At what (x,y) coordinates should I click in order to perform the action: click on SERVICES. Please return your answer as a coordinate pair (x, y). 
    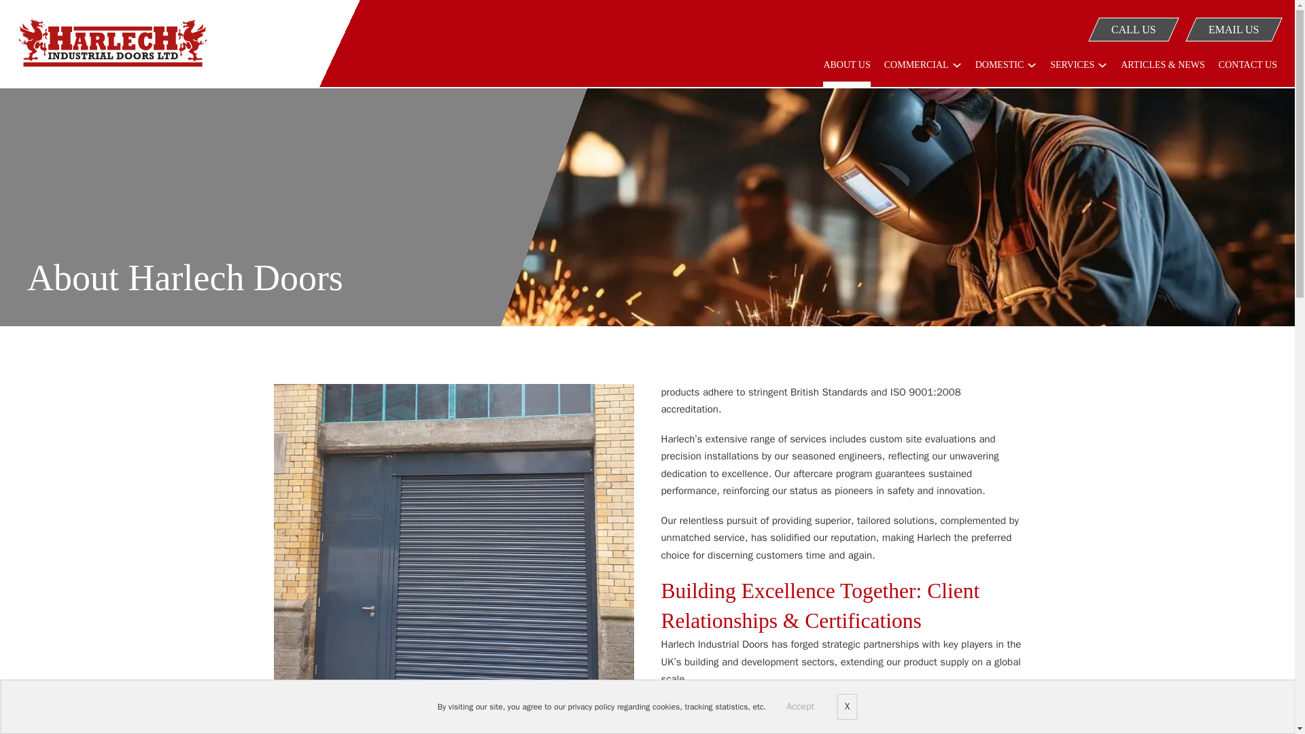
    Looking at the image, I should click on (1073, 70).